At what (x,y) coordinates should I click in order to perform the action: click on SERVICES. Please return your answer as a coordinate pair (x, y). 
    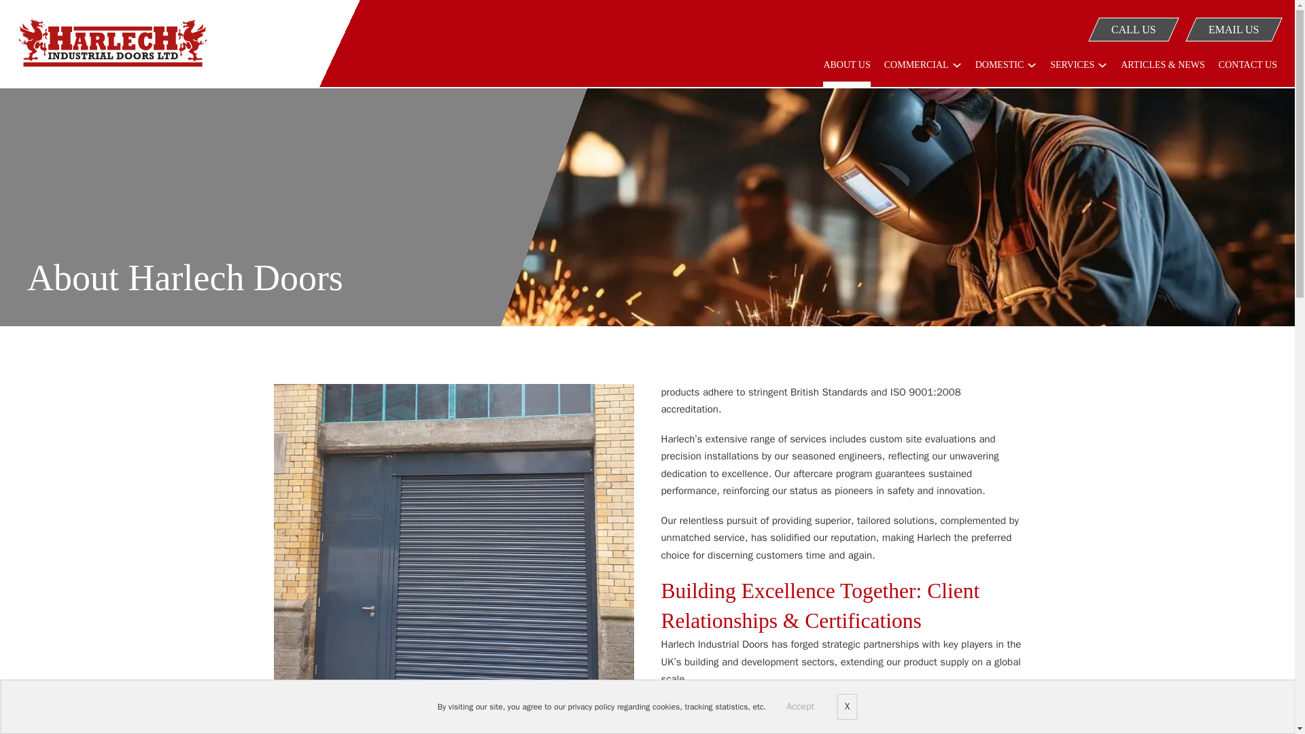
    Looking at the image, I should click on (1073, 70).